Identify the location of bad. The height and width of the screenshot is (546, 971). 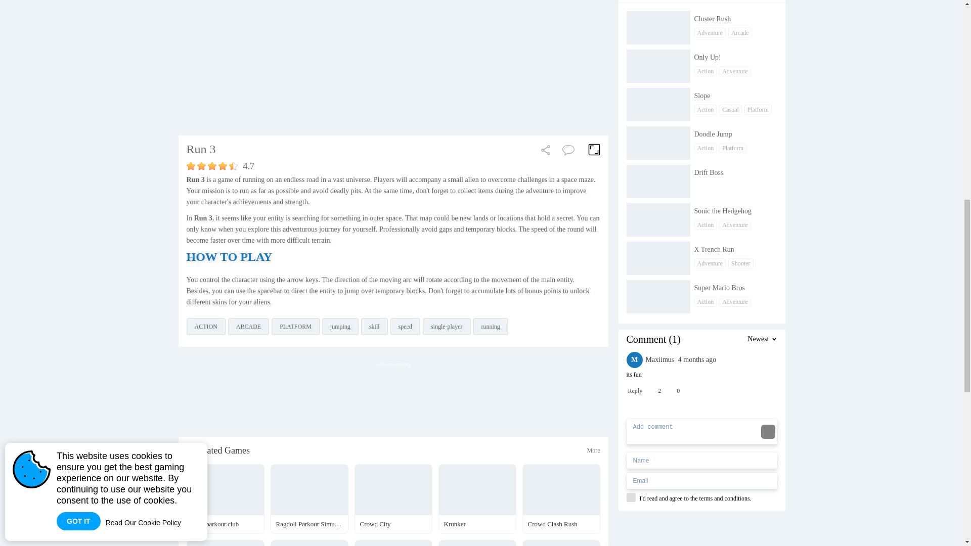
(190, 166).